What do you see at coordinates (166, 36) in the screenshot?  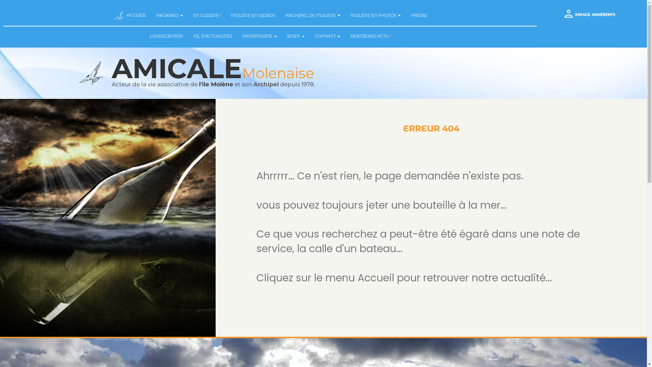 I see `L'ASSOCIATION` at bounding box center [166, 36].